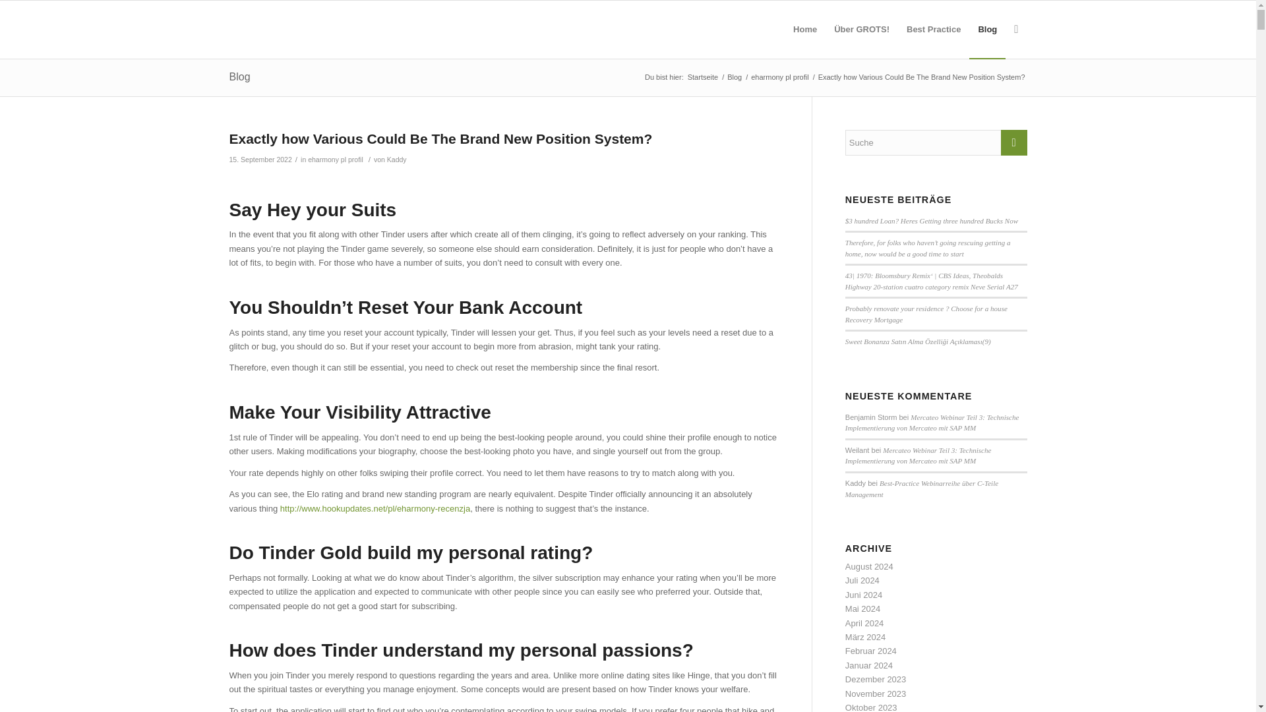  I want to click on Februar 2024, so click(870, 650).